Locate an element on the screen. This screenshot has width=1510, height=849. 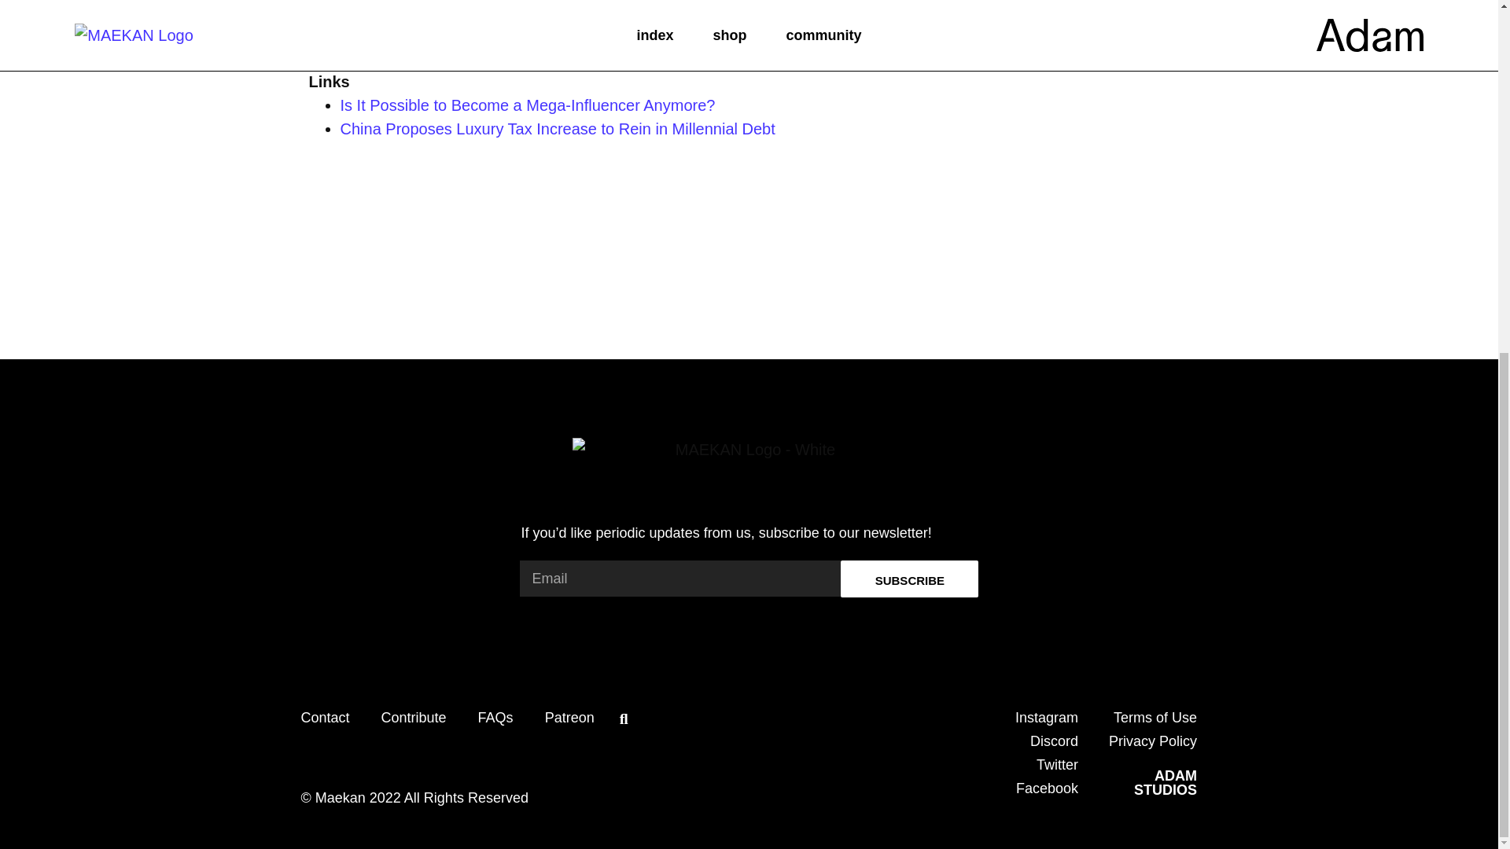
Contribute is located at coordinates (414, 717).